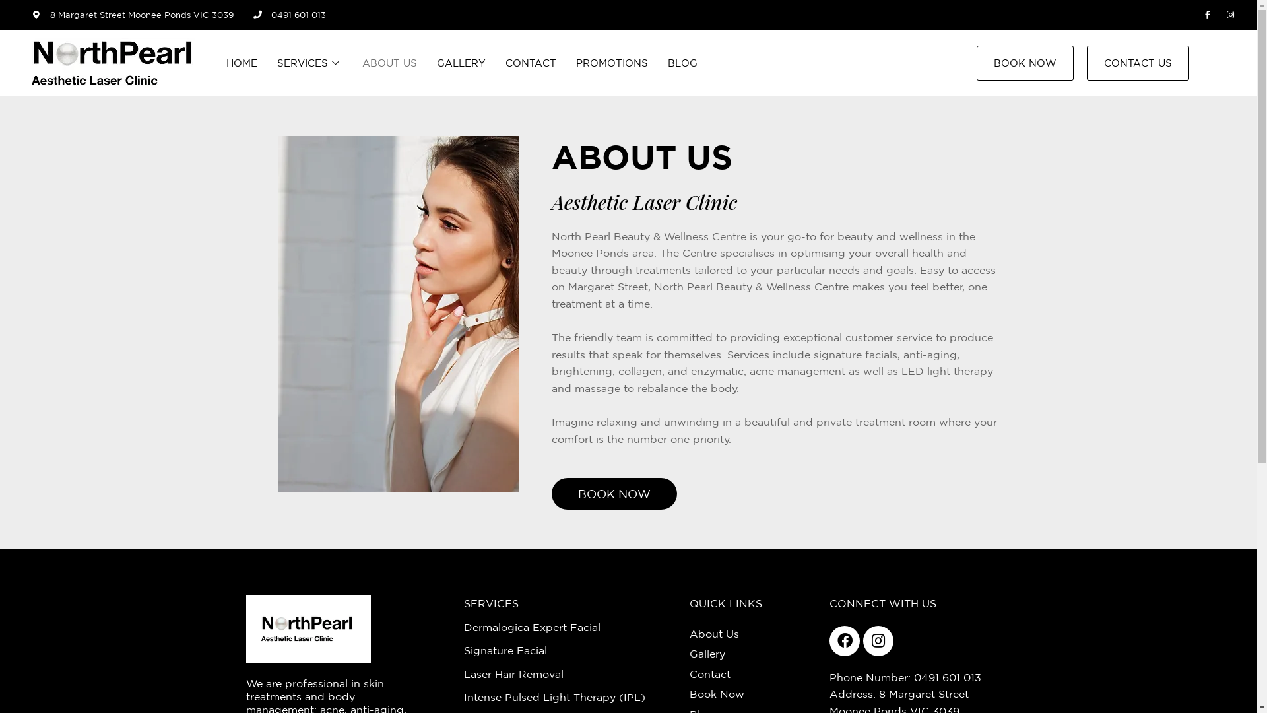  Describe the element at coordinates (310, 63) in the screenshot. I see `SERVICES` at that location.